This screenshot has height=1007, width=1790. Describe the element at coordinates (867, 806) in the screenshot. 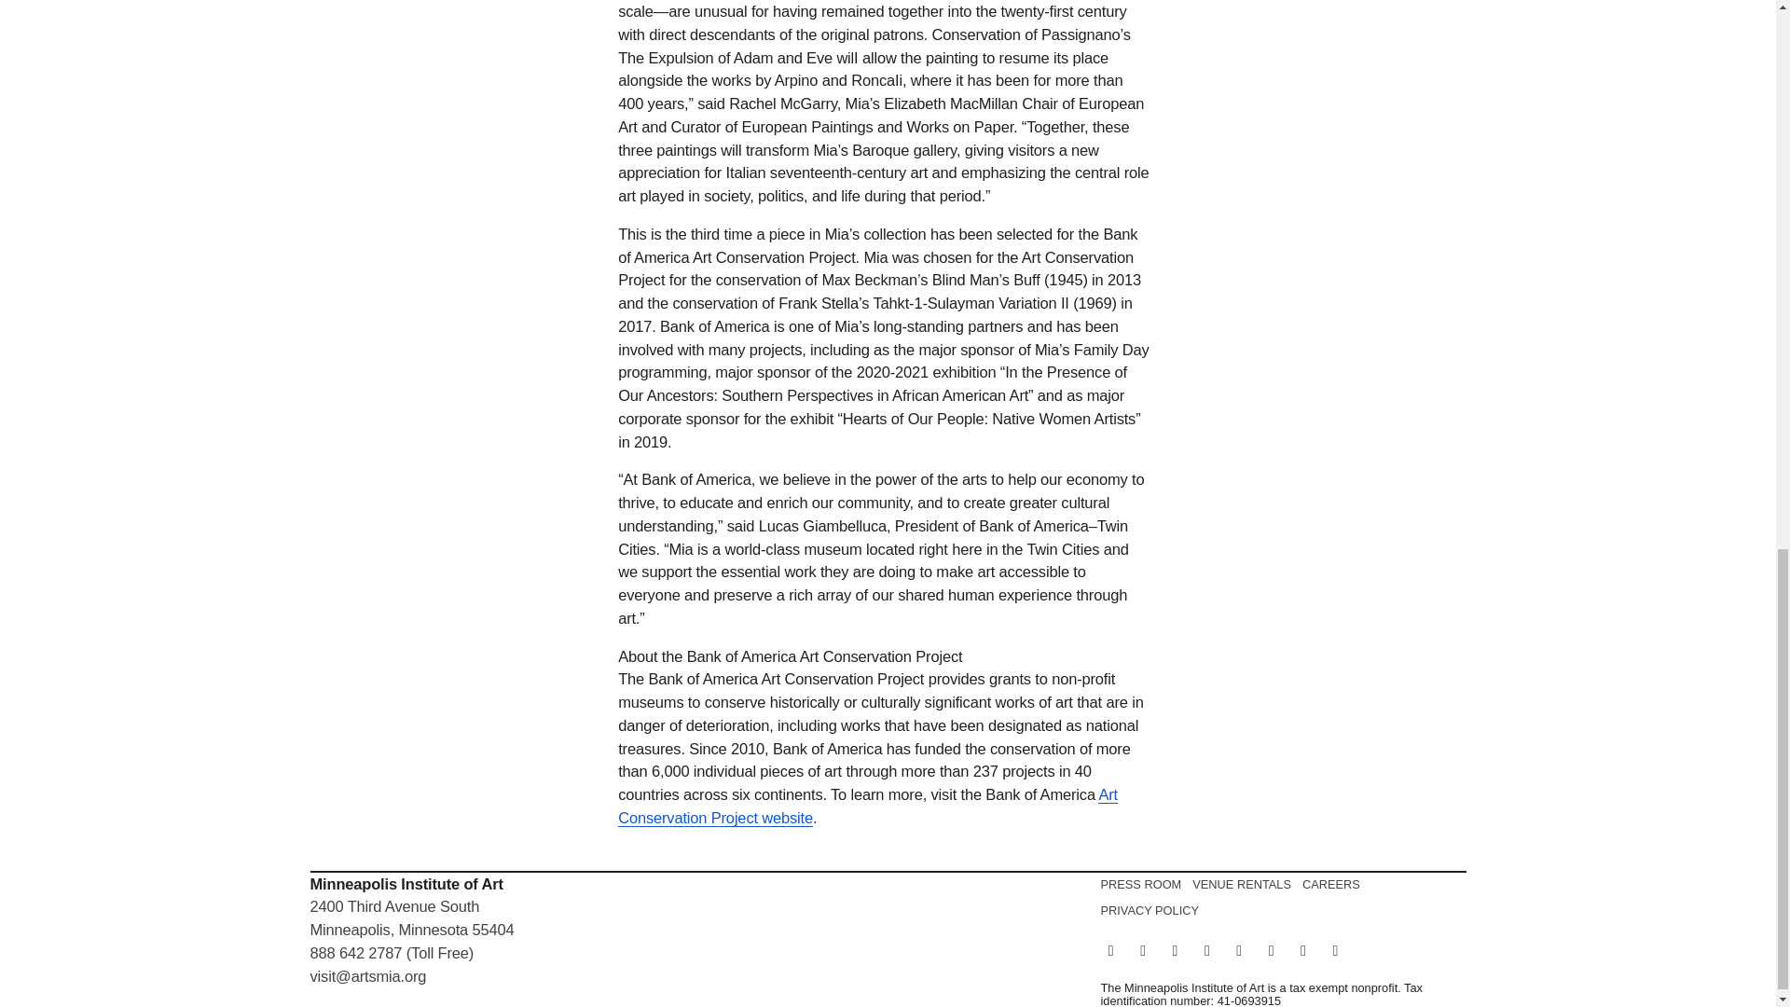

I see `Art Conservation Project website` at that location.